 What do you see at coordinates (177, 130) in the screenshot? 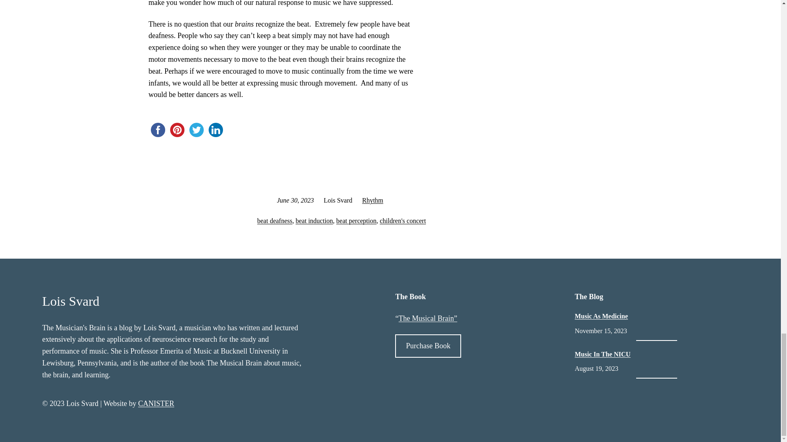
I see `pinterest` at bounding box center [177, 130].